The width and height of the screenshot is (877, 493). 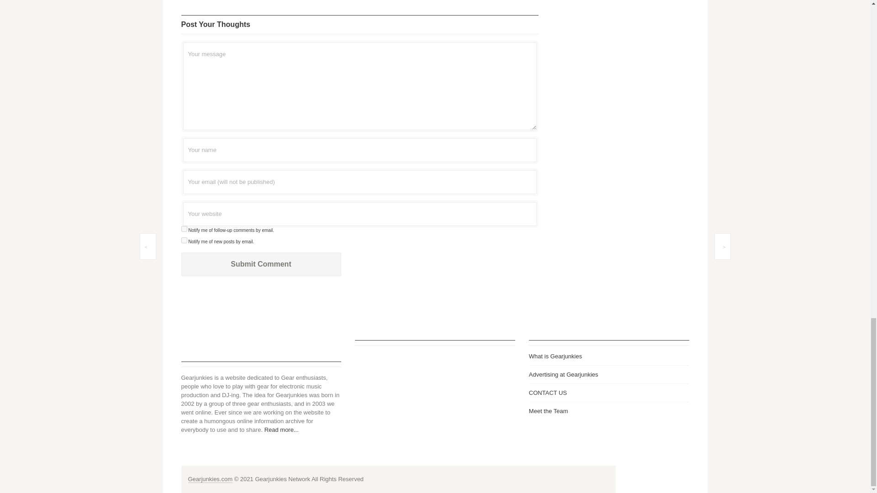 What do you see at coordinates (184, 240) in the screenshot?
I see `subscribe` at bounding box center [184, 240].